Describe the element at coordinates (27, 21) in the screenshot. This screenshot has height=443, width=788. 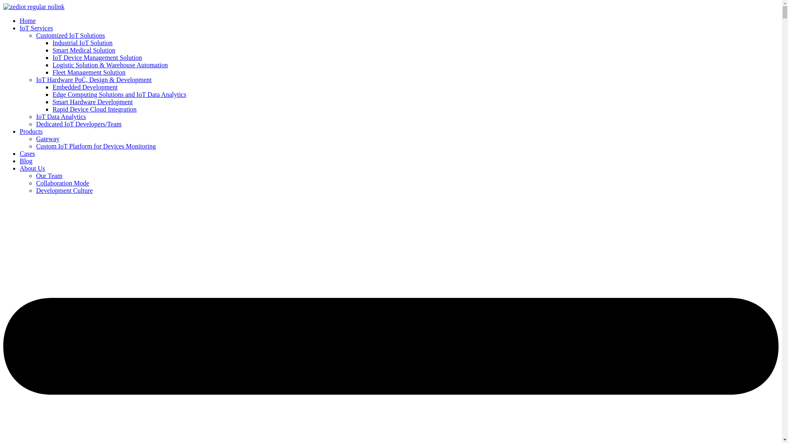
I see `Home` at that location.